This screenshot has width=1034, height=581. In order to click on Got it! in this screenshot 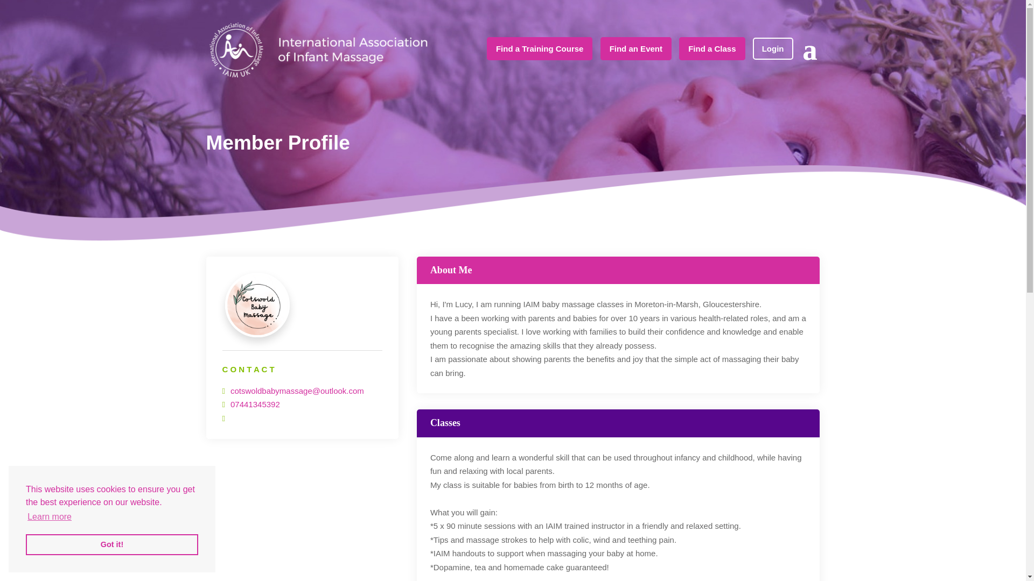, I will do `click(112, 544)`.